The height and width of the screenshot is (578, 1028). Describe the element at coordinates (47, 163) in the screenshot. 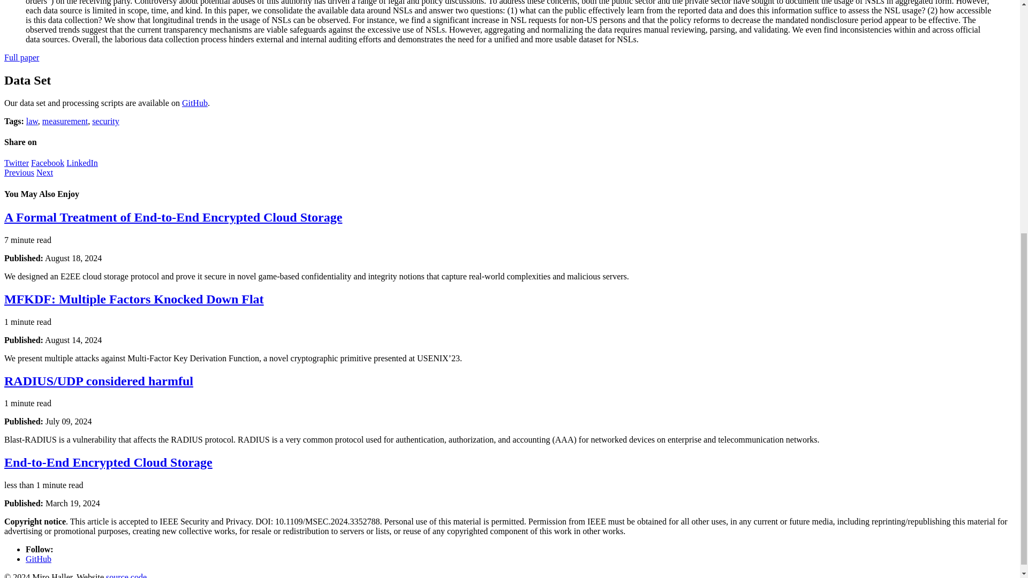

I see `Share on Facebook` at that location.